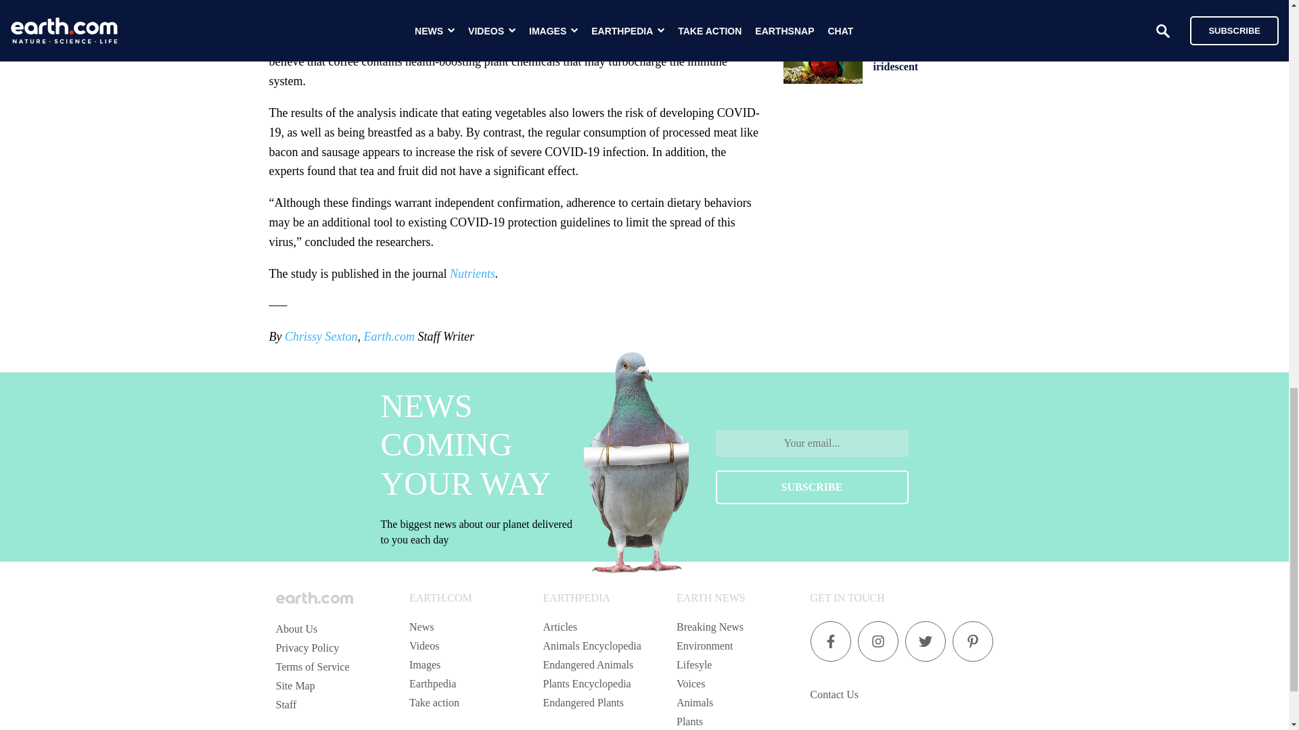 The image size is (1299, 730). I want to click on About Us, so click(296, 629).